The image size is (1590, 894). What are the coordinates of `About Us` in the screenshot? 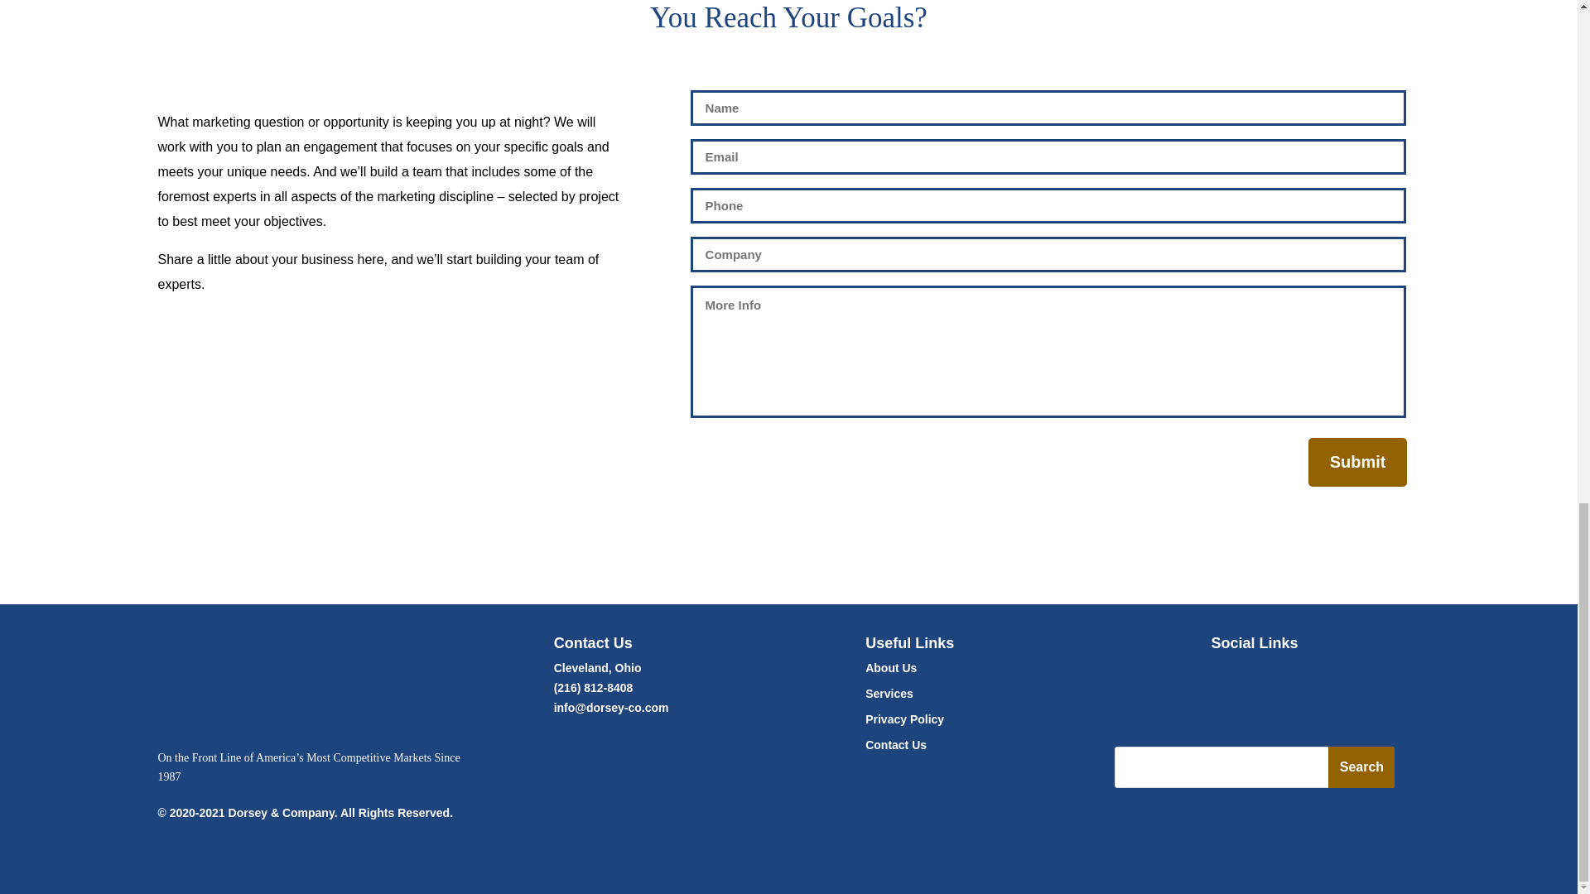 It's located at (891, 668).